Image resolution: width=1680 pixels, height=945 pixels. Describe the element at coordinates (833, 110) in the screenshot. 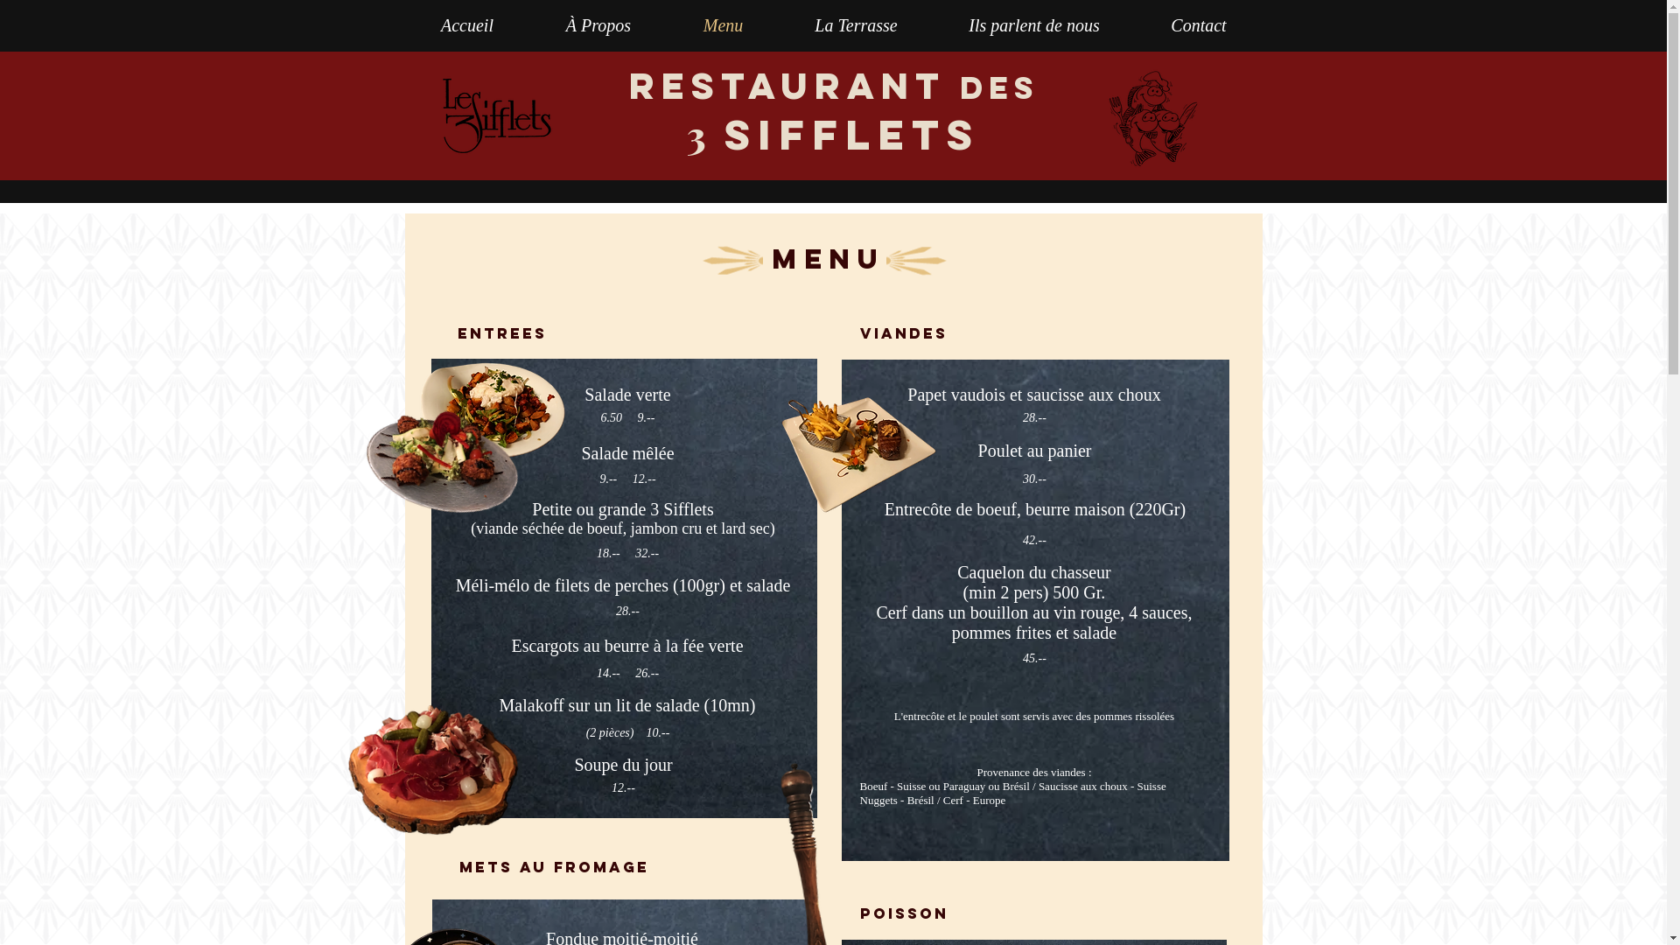

I see `Restaurant des
3 Sifflets` at that location.